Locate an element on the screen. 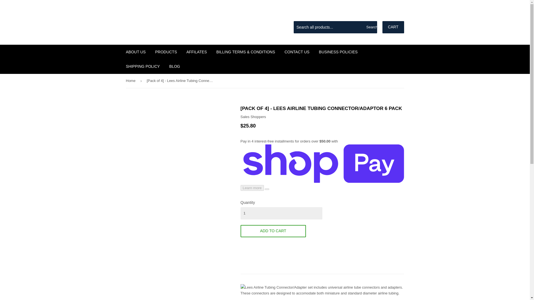 The height and width of the screenshot is (300, 534). AFFILATES is located at coordinates (196, 52).